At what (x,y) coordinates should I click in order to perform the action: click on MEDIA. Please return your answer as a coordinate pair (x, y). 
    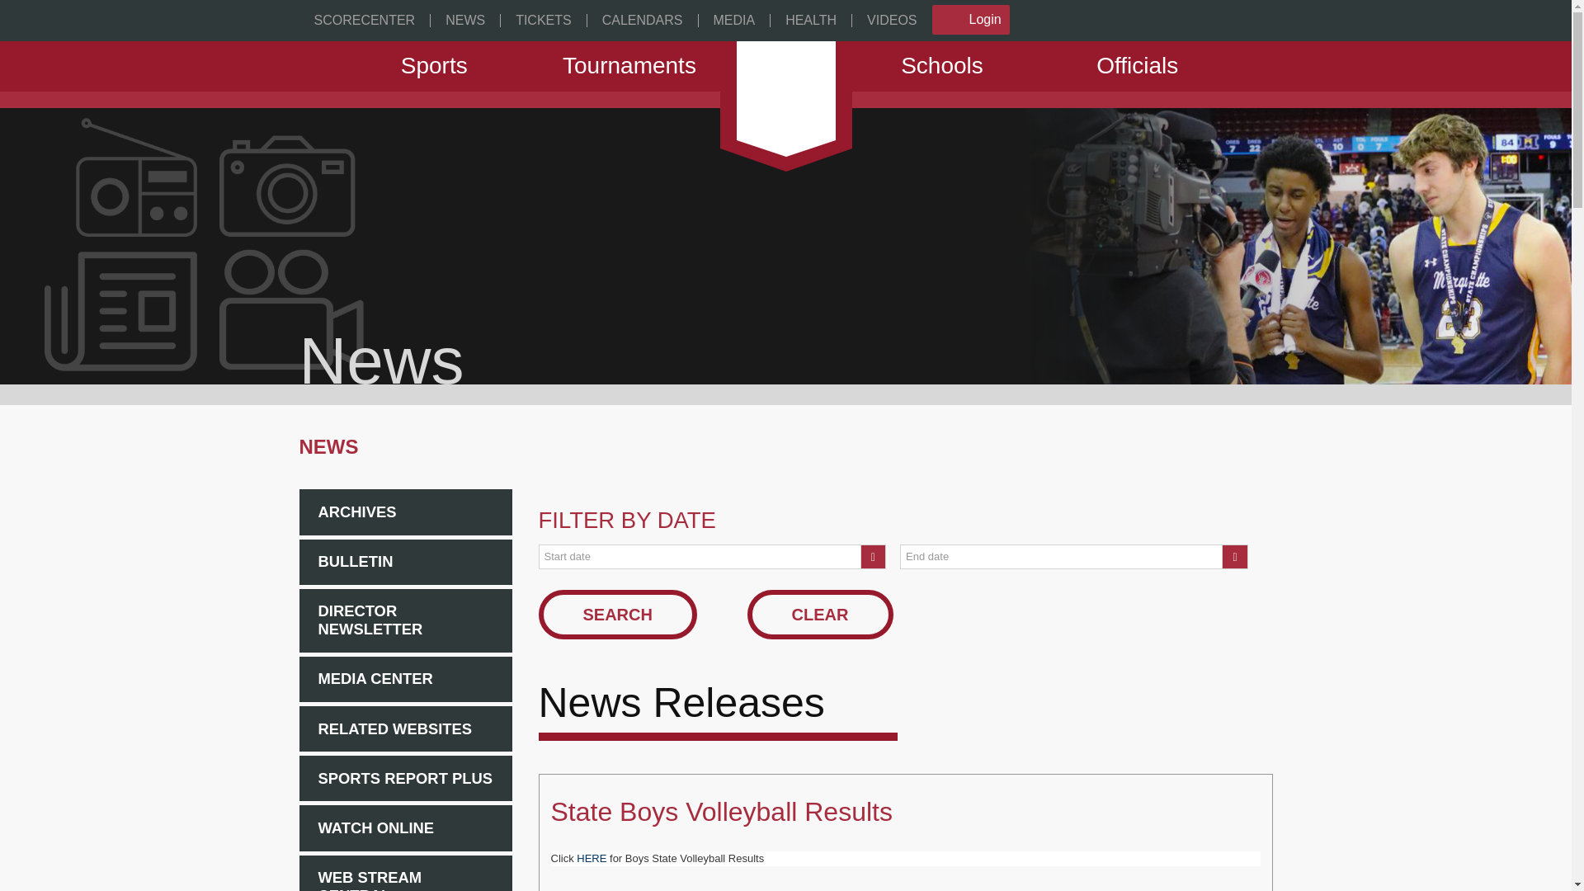
    Looking at the image, I should click on (734, 20).